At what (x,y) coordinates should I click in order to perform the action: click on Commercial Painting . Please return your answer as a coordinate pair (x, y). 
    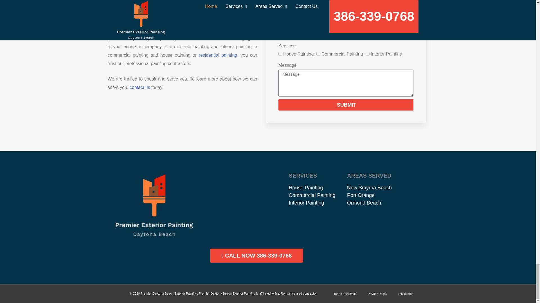
    Looking at the image, I should click on (318, 53).